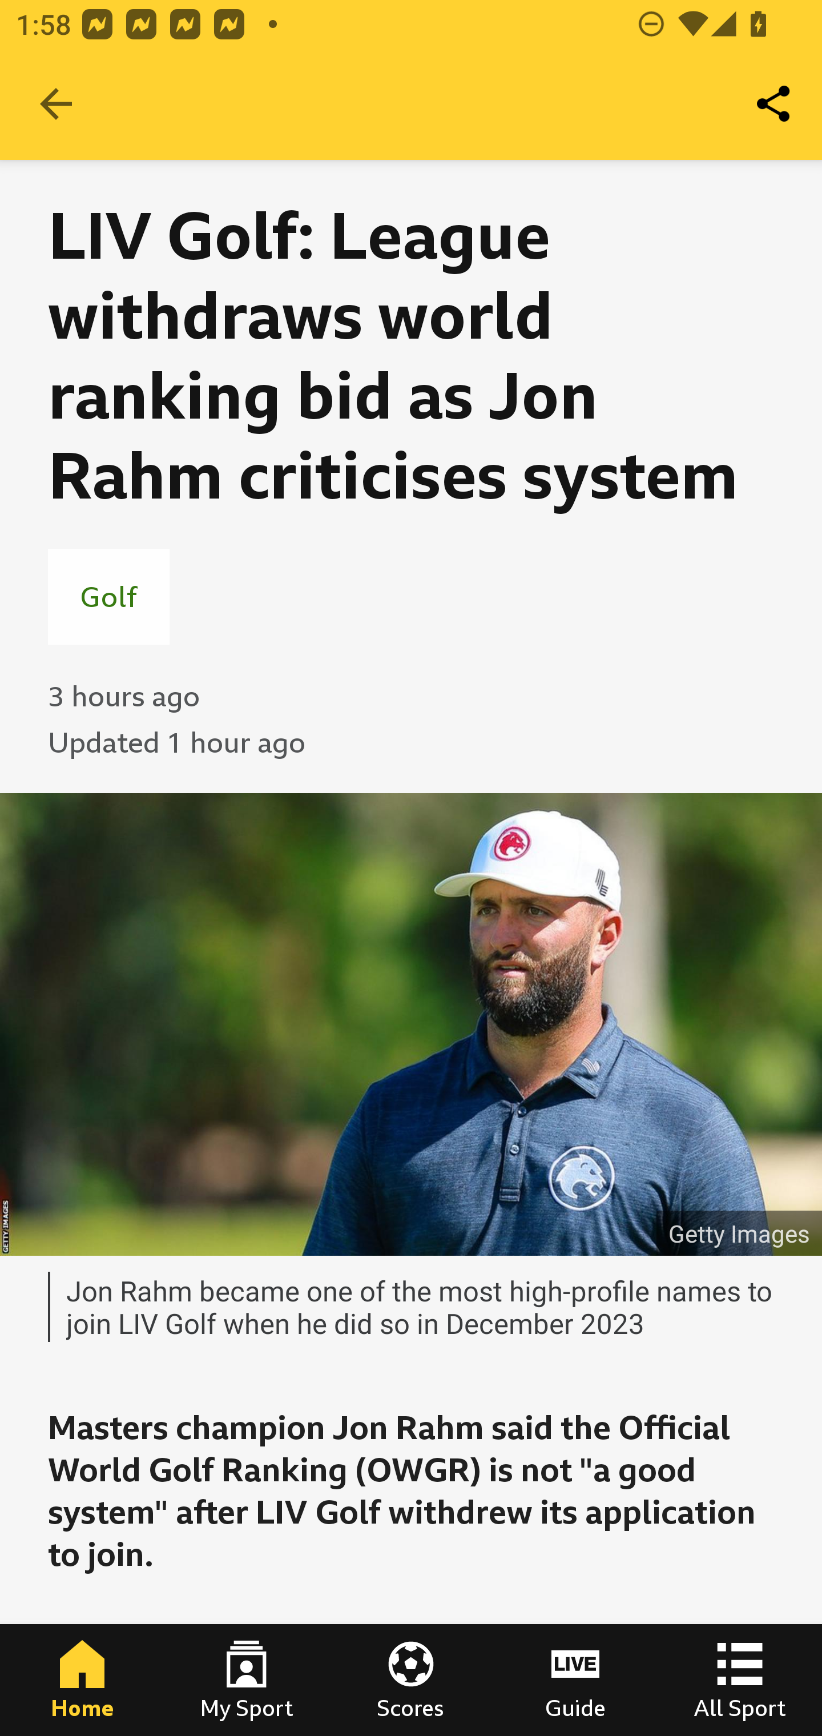 The height and width of the screenshot is (1736, 822). I want to click on Golf, so click(108, 596).